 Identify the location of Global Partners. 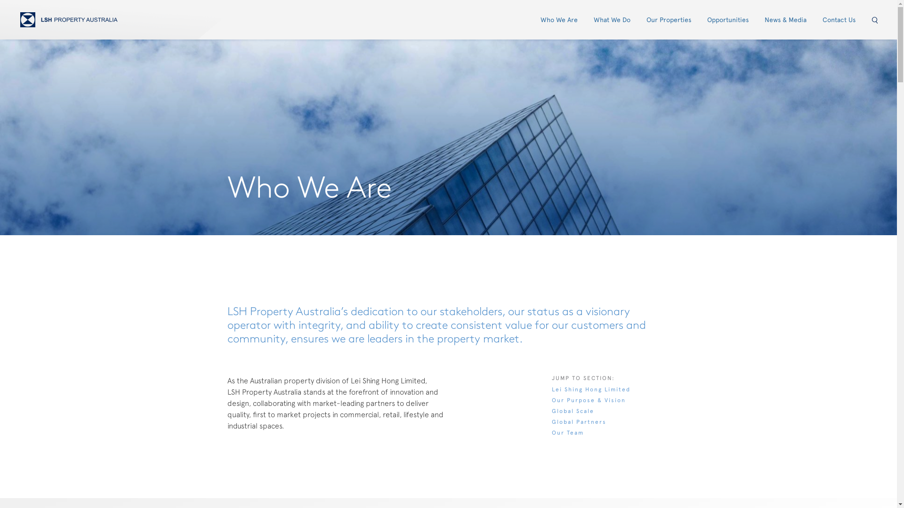
(579, 422).